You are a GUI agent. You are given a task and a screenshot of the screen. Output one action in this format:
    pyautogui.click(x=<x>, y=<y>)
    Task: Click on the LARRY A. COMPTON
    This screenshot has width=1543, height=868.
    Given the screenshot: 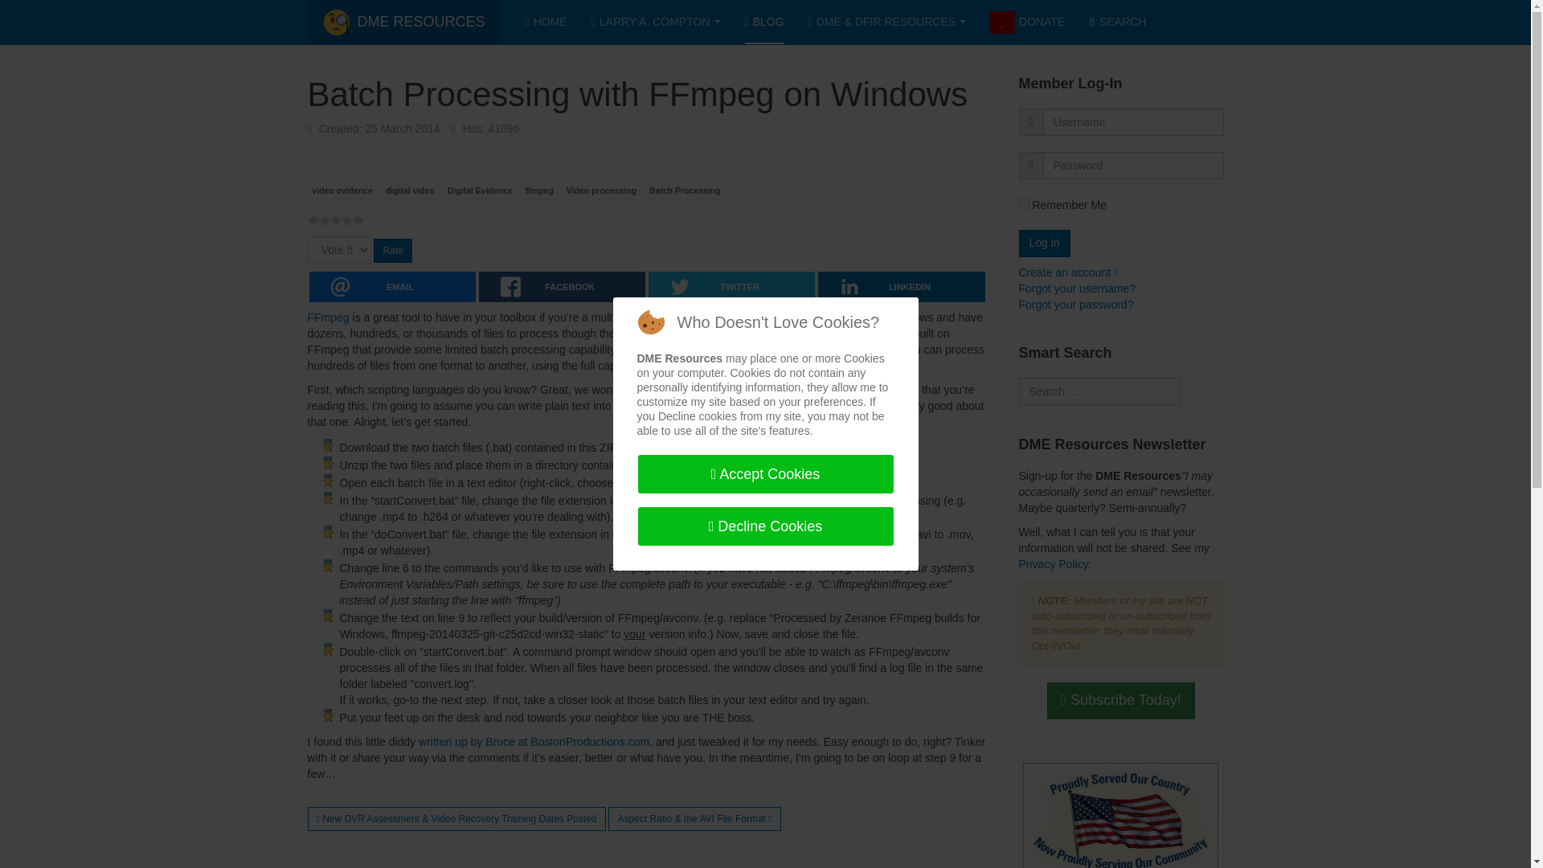 What is the action you would take?
    pyautogui.click(x=656, y=23)
    